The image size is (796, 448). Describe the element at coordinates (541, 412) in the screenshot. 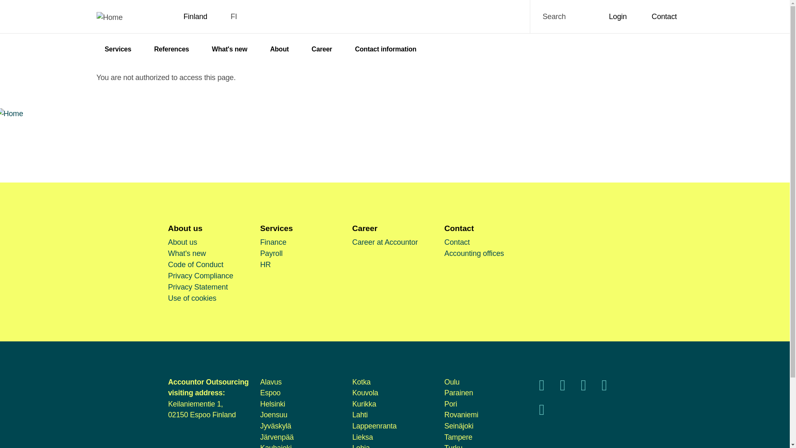

I see `LinkedIn` at that location.